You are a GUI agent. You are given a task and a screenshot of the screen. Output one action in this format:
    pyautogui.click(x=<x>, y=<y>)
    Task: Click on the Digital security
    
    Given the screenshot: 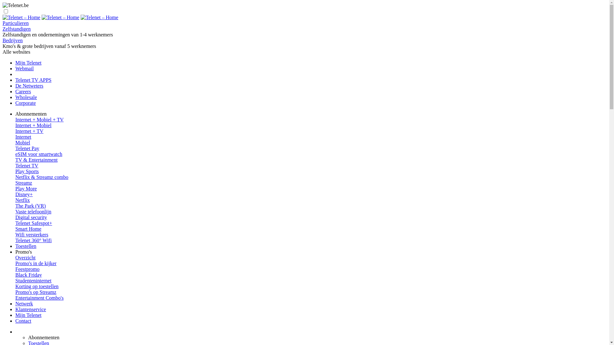 What is the action you would take?
    pyautogui.click(x=311, y=218)
    